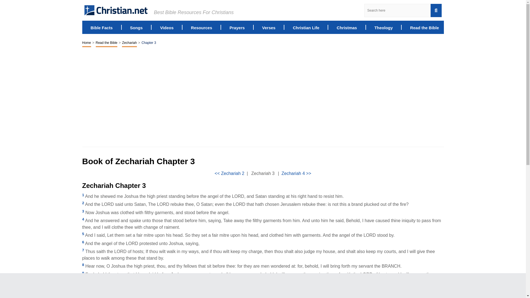 This screenshot has height=298, width=530. I want to click on Bible Facts, so click(102, 27).